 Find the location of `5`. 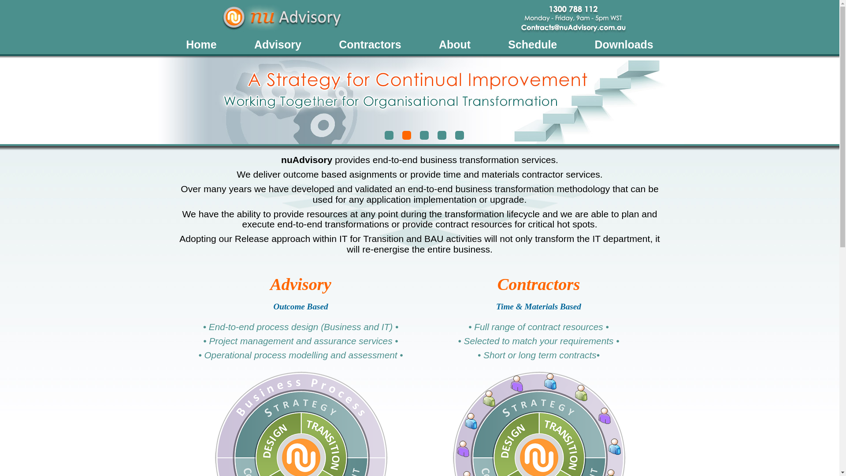

5 is located at coordinates (459, 135).